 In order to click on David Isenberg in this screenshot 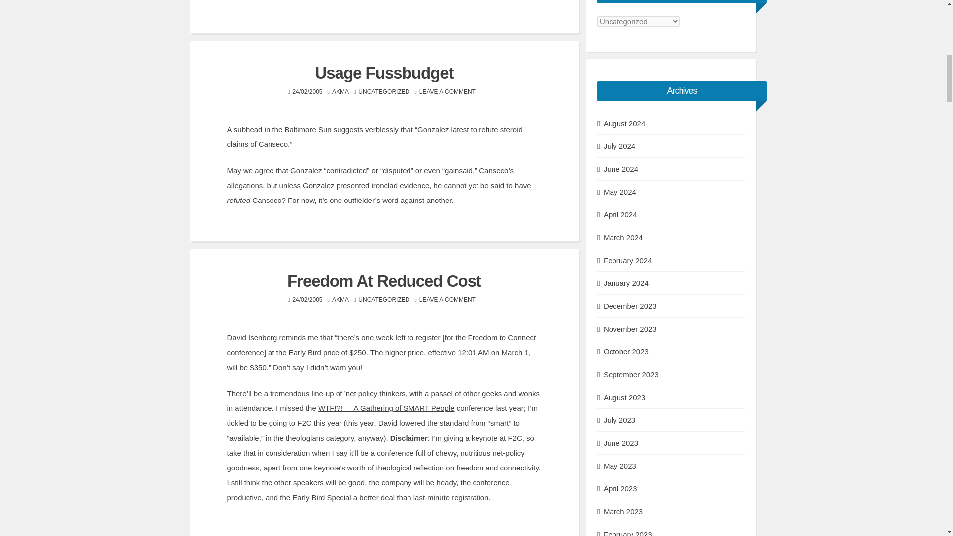, I will do `click(252, 337)`.